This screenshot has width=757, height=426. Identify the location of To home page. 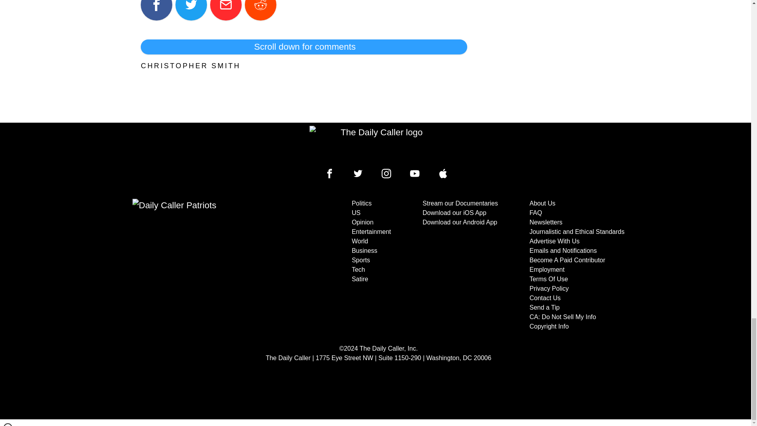
(378, 144).